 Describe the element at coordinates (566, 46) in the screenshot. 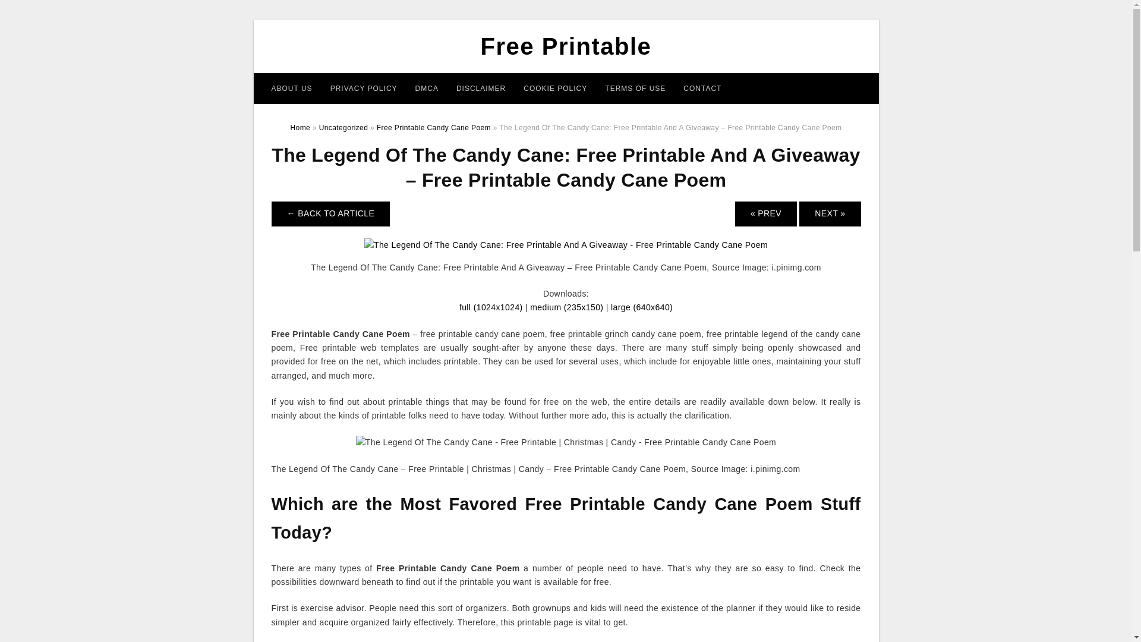

I see `Free Printable` at that location.